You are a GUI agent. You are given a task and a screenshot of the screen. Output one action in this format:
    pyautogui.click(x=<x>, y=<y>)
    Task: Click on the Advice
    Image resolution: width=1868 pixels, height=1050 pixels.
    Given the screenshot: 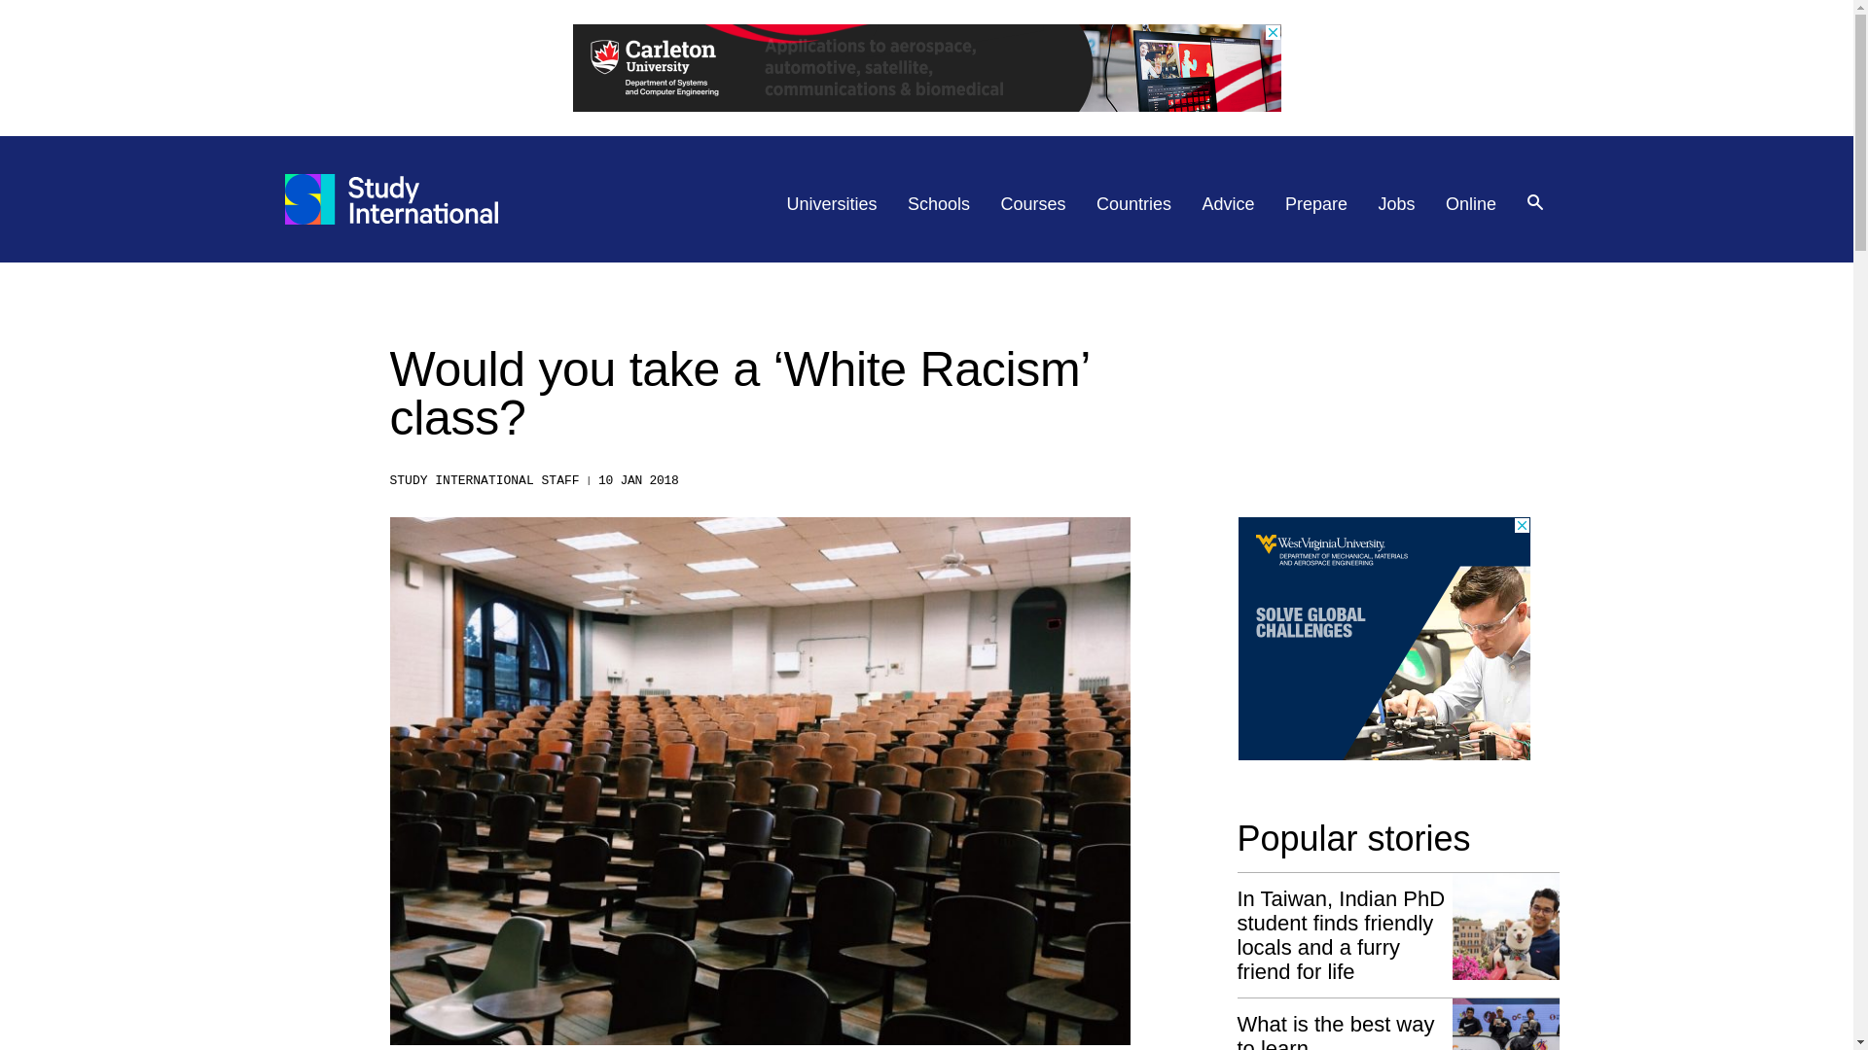 What is the action you would take?
    pyautogui.click(x=1229, y=204)
    